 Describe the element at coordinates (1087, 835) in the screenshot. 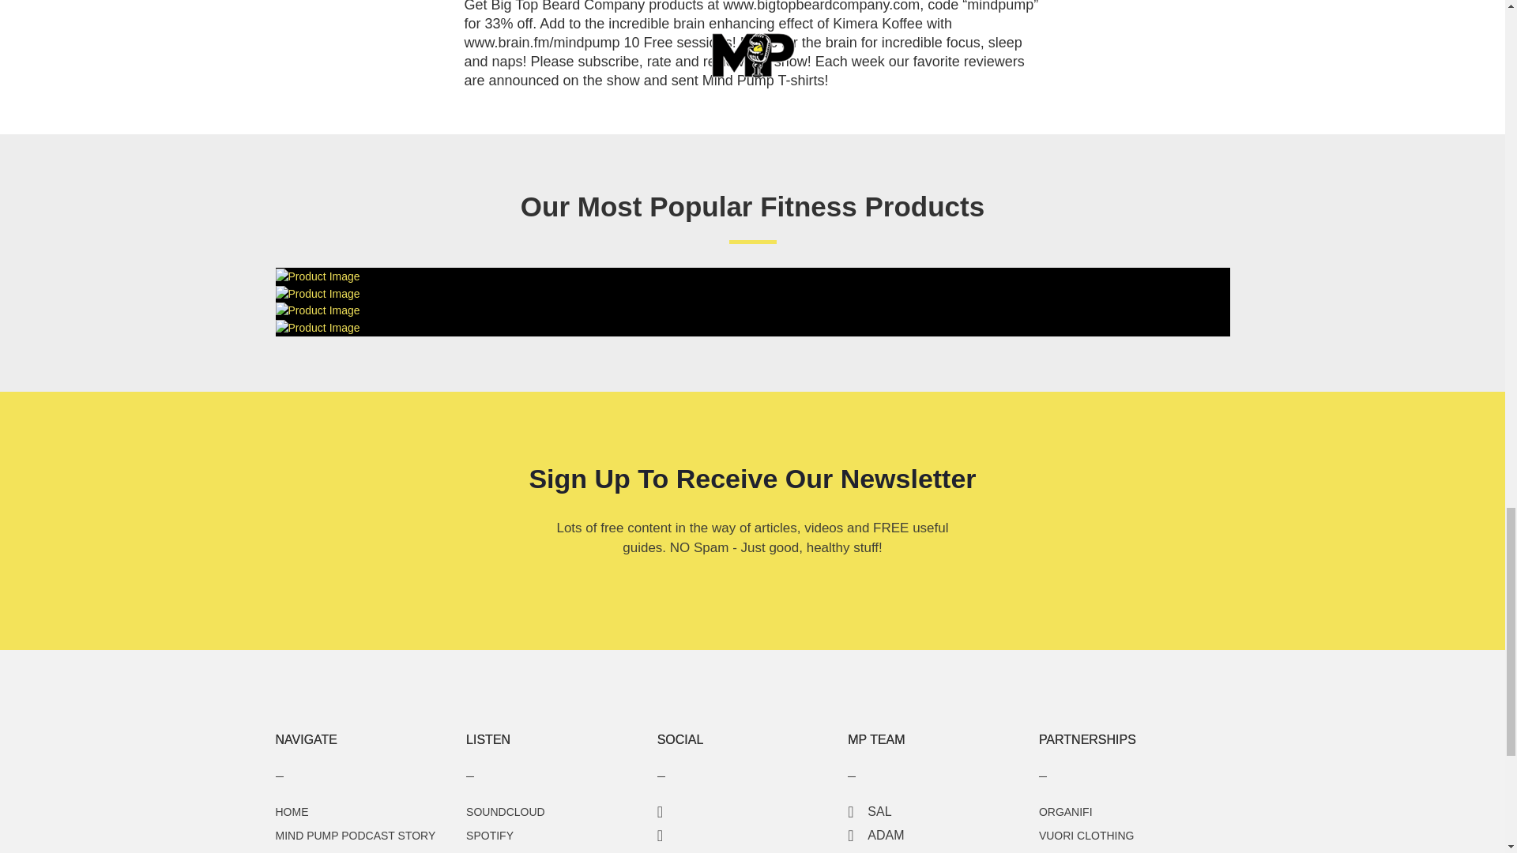

I see `VUORI CLOTHING` at that location.